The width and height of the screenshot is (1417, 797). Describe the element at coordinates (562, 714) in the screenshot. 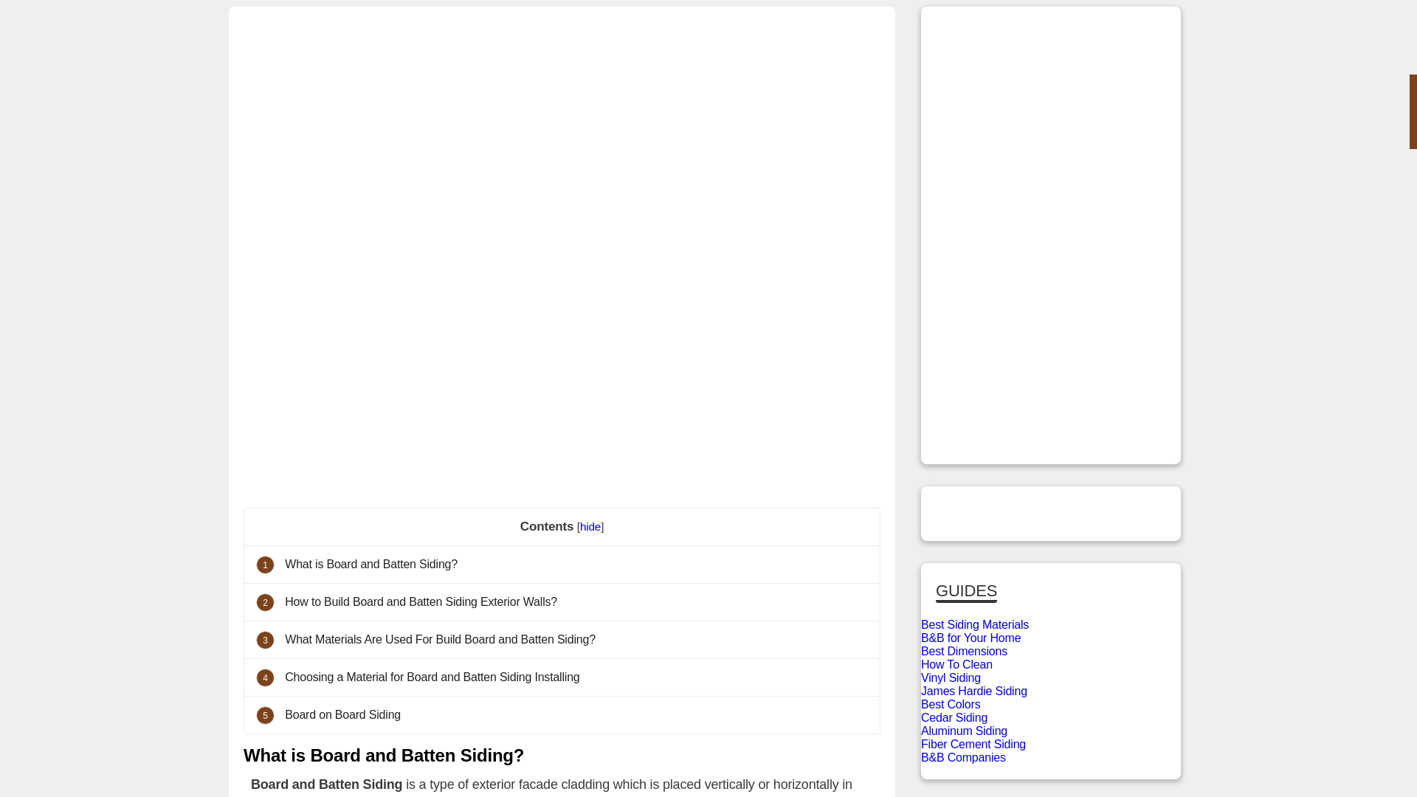

I see `5 Board on Board Siding` at that location.